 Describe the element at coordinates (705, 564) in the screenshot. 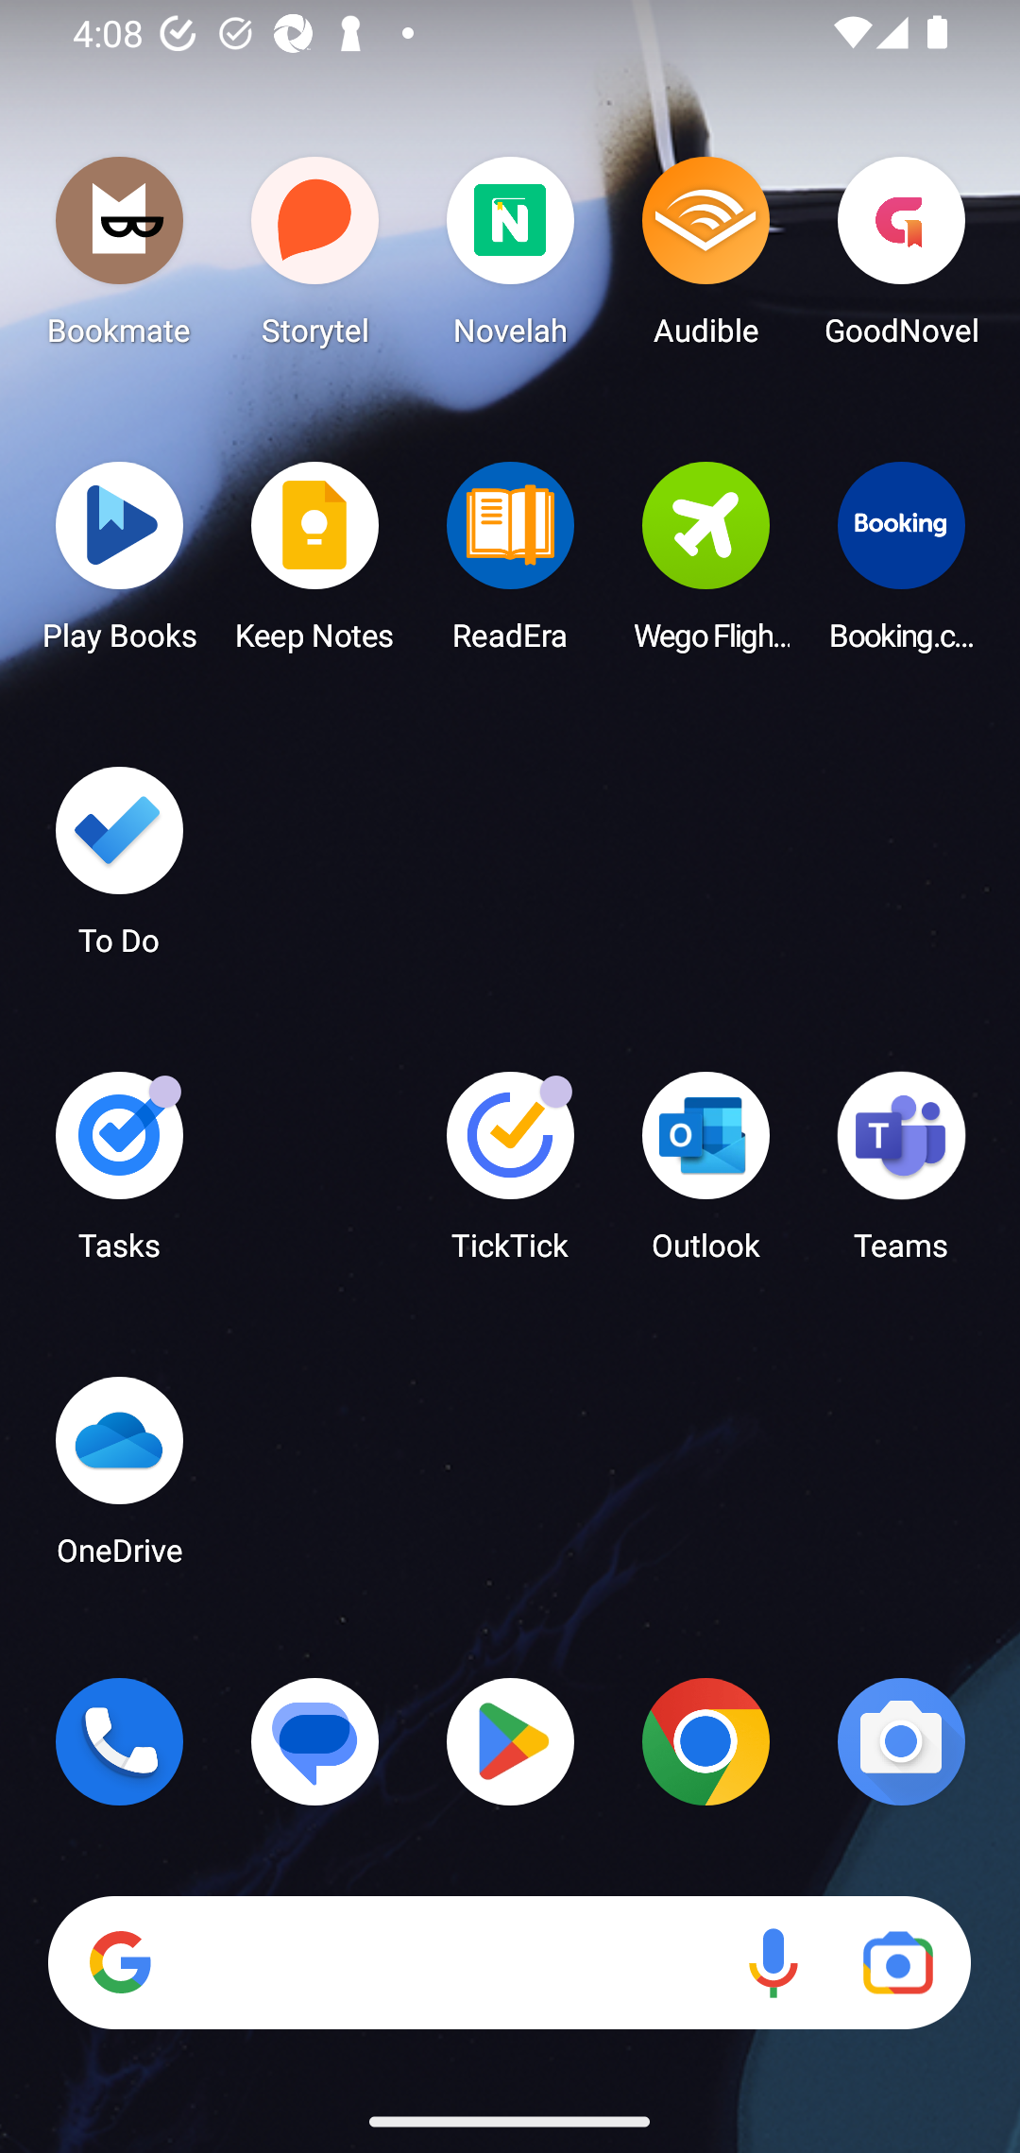

I see `Wego Flights & Hotels` at that location.